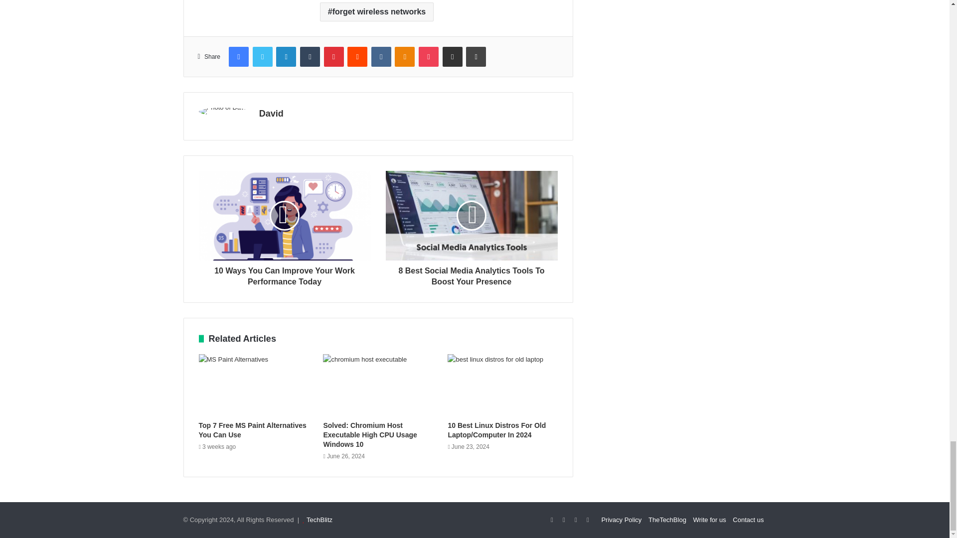 This screenshot has height=538, width=957. Describe the element at coordinates (357, 56) in the screenshot. I see `Reddit` at that location.